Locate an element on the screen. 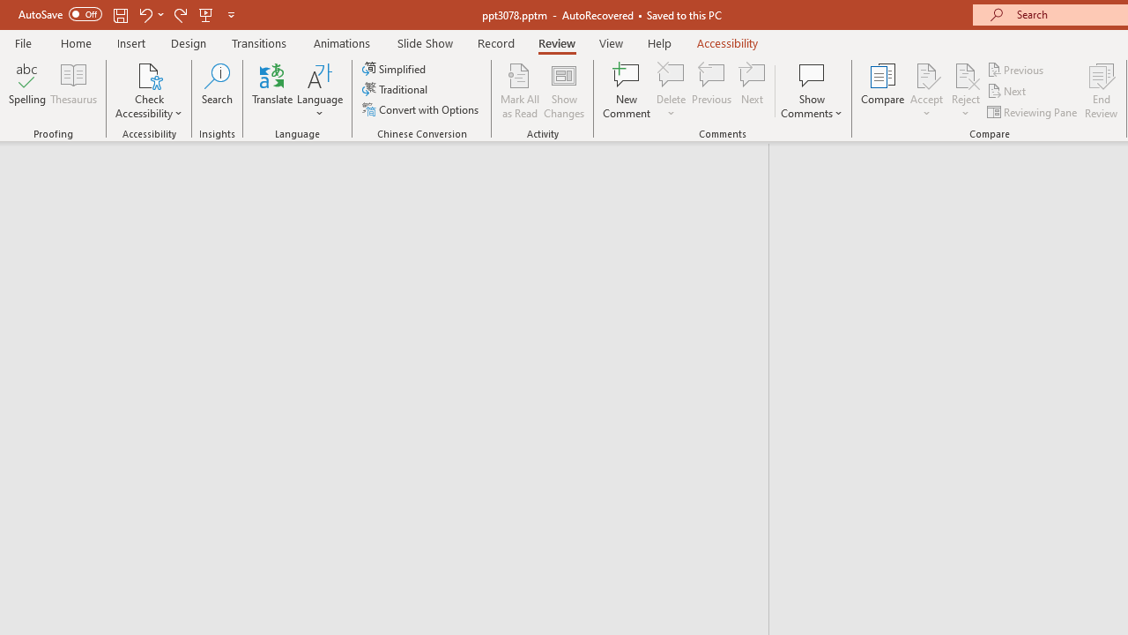 This screenshot has width=1128, height=635. Translate is located at coordinates (273, 90).